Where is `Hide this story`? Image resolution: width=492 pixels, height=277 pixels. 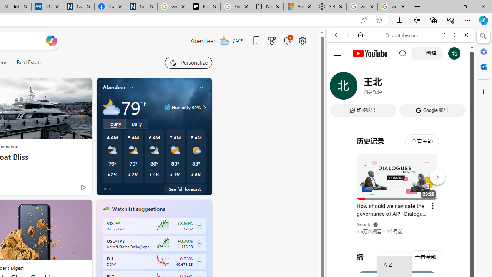 Hide this story is located at coordinates (68, 209).